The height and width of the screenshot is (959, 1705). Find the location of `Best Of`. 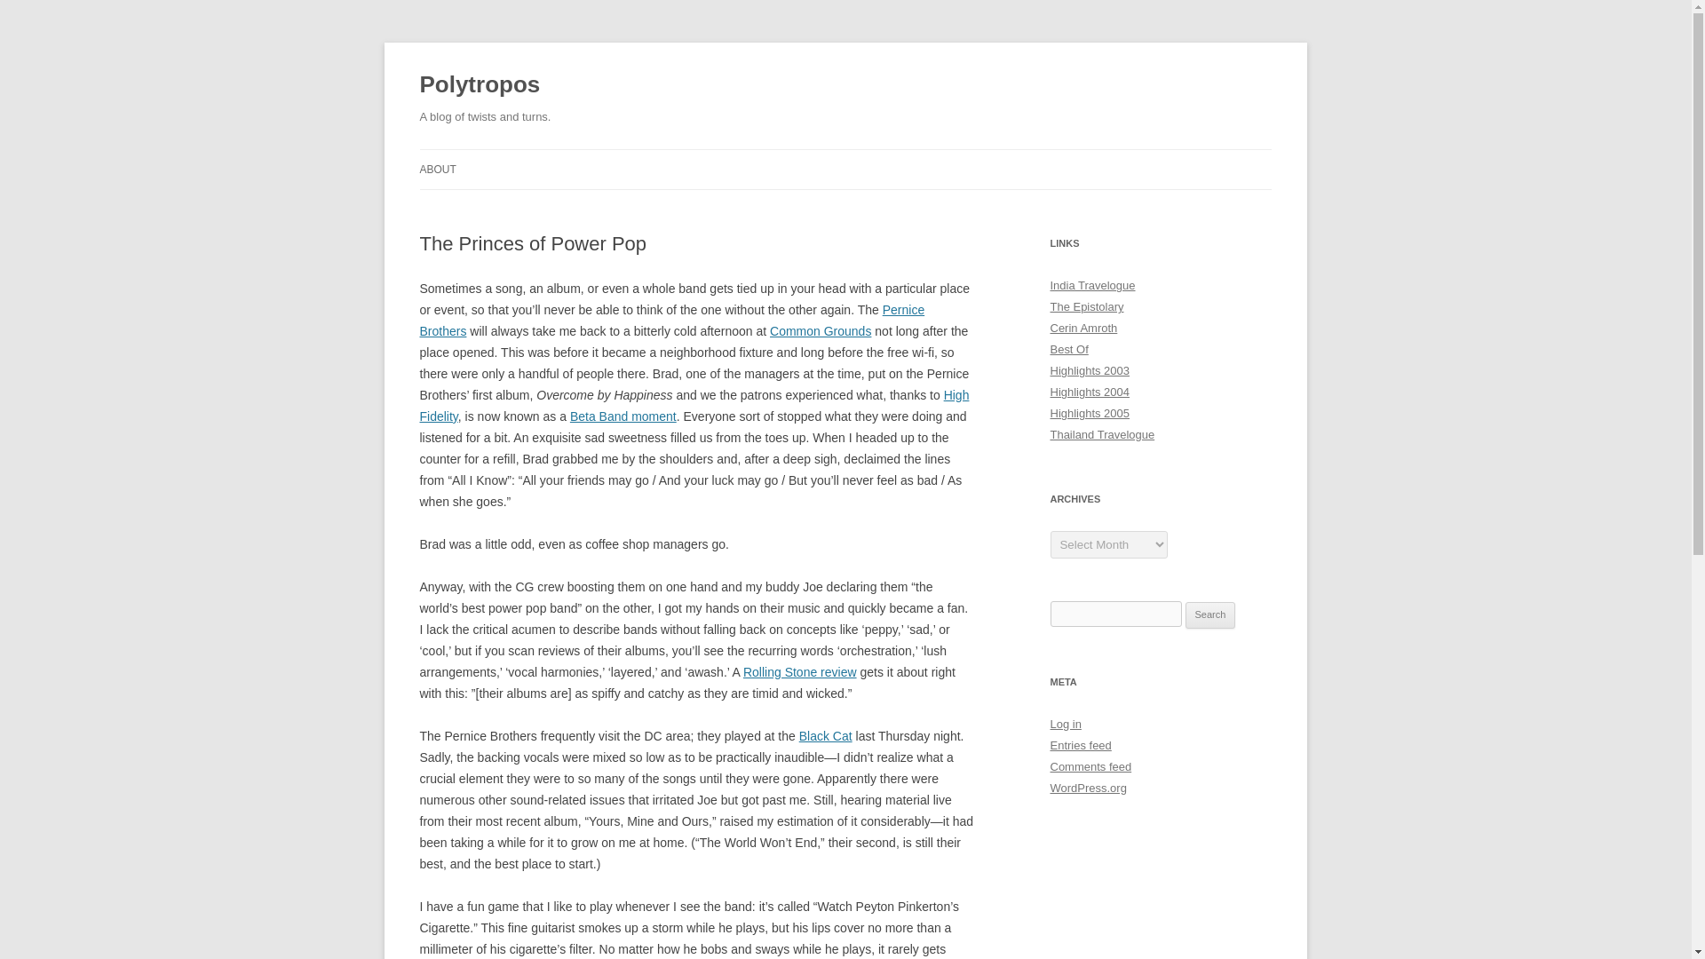

Best Of is located at coordinates (1068, 348).